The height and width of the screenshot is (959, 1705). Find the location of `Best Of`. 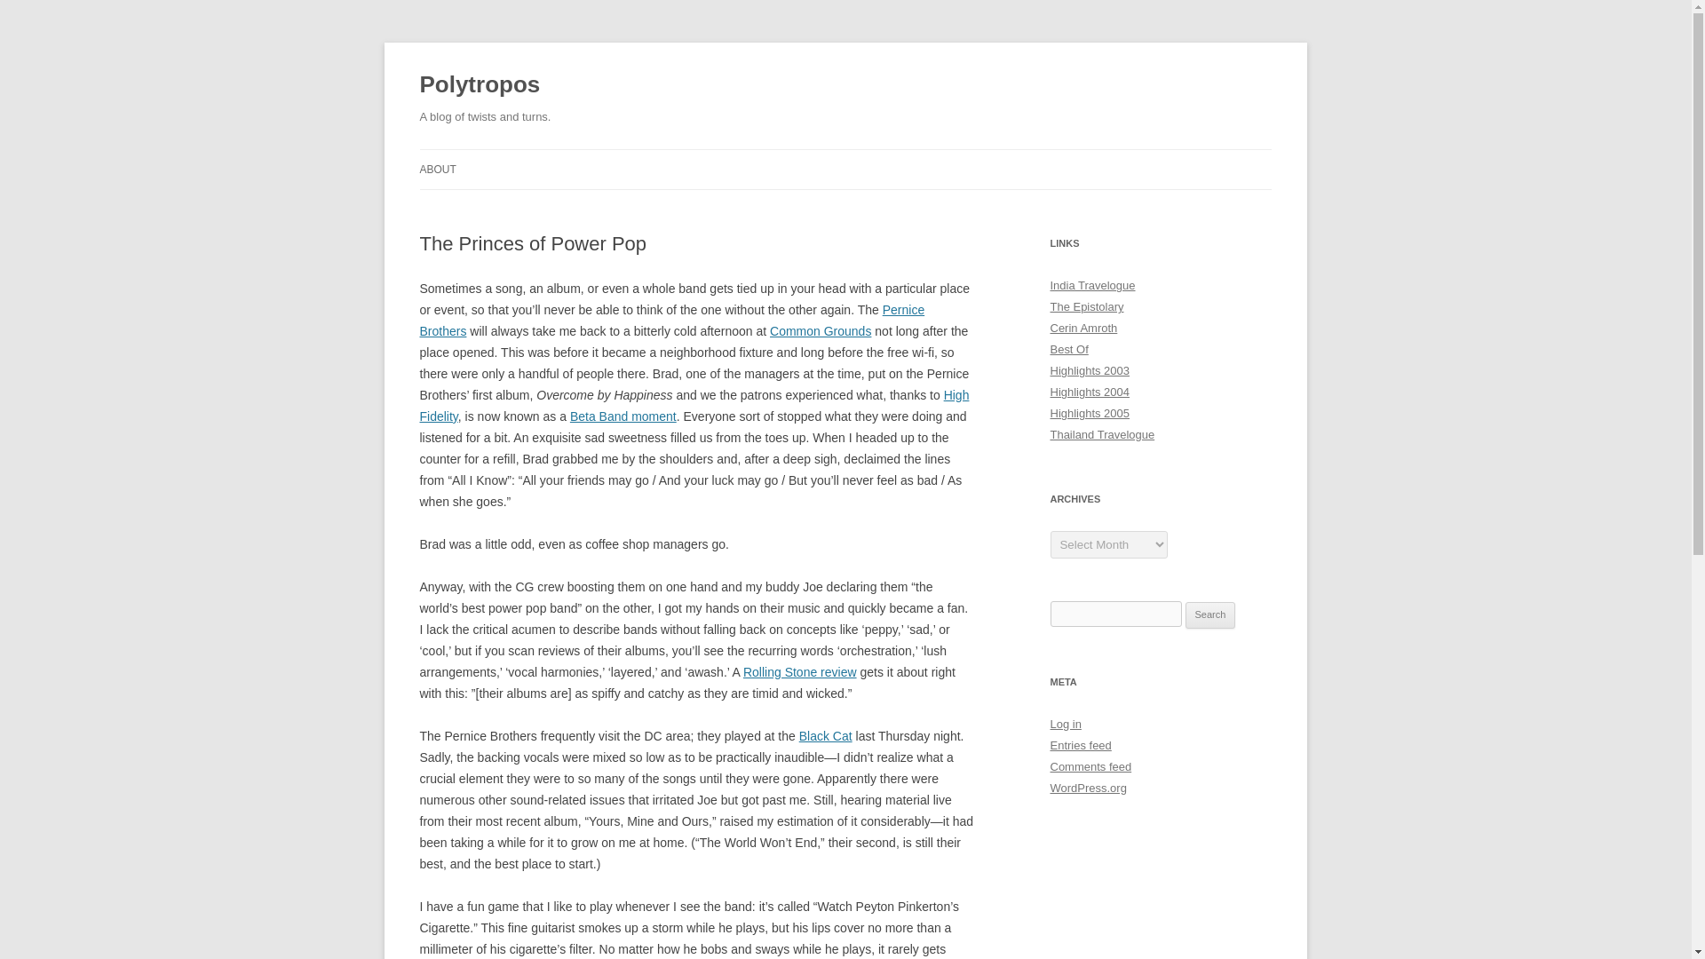

Best Of is located at coordinates (1068, 348).